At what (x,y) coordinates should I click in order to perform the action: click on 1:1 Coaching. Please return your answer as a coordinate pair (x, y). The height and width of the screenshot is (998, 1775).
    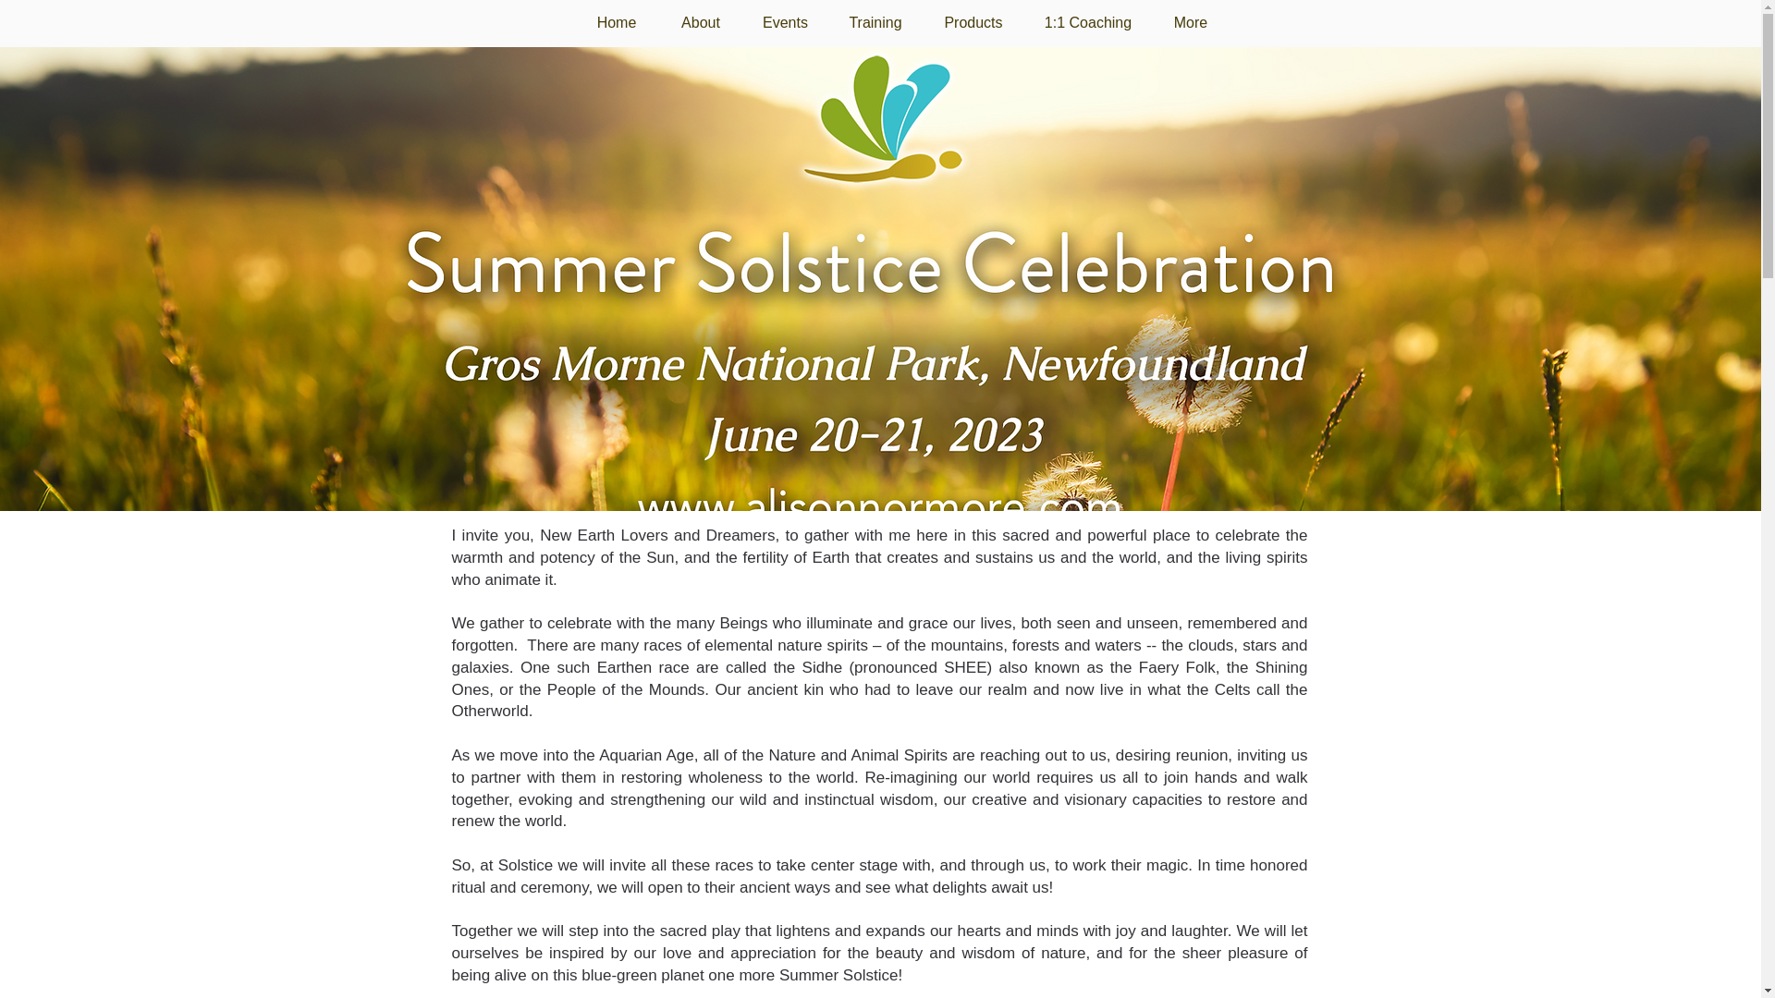
    Looking at the image, I should click on (1087, 22).